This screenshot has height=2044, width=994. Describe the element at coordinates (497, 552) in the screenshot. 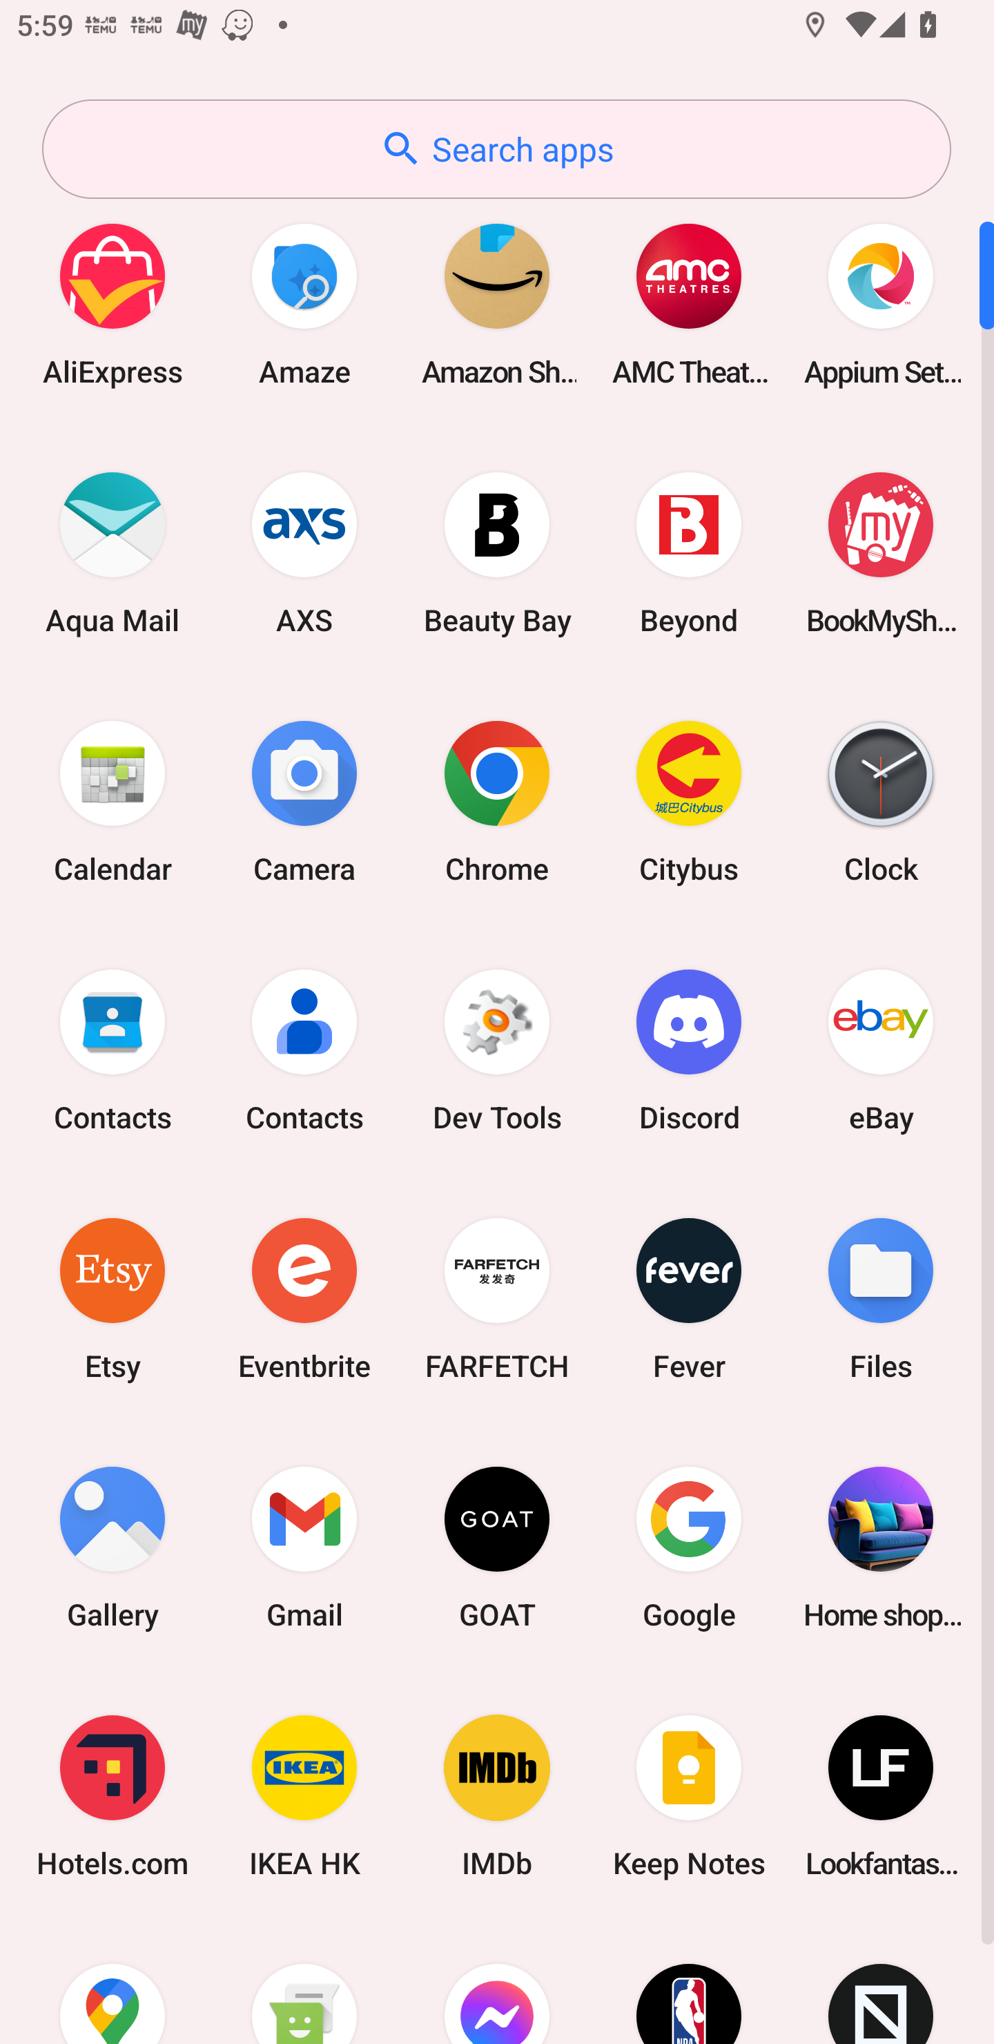

I see `Beauty Bay` at that location.